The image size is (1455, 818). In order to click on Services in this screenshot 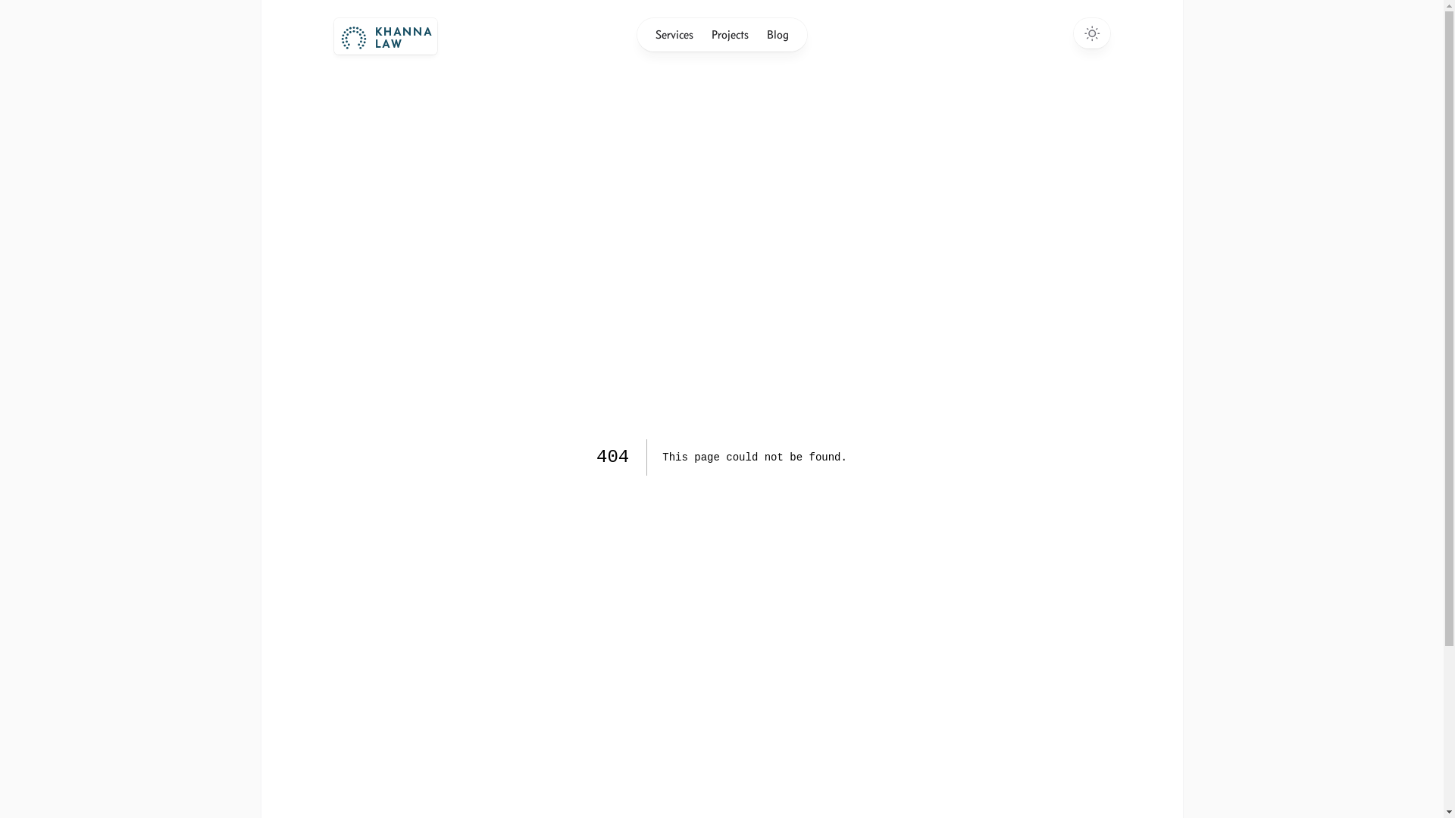, I will do `click(674, 35)`.